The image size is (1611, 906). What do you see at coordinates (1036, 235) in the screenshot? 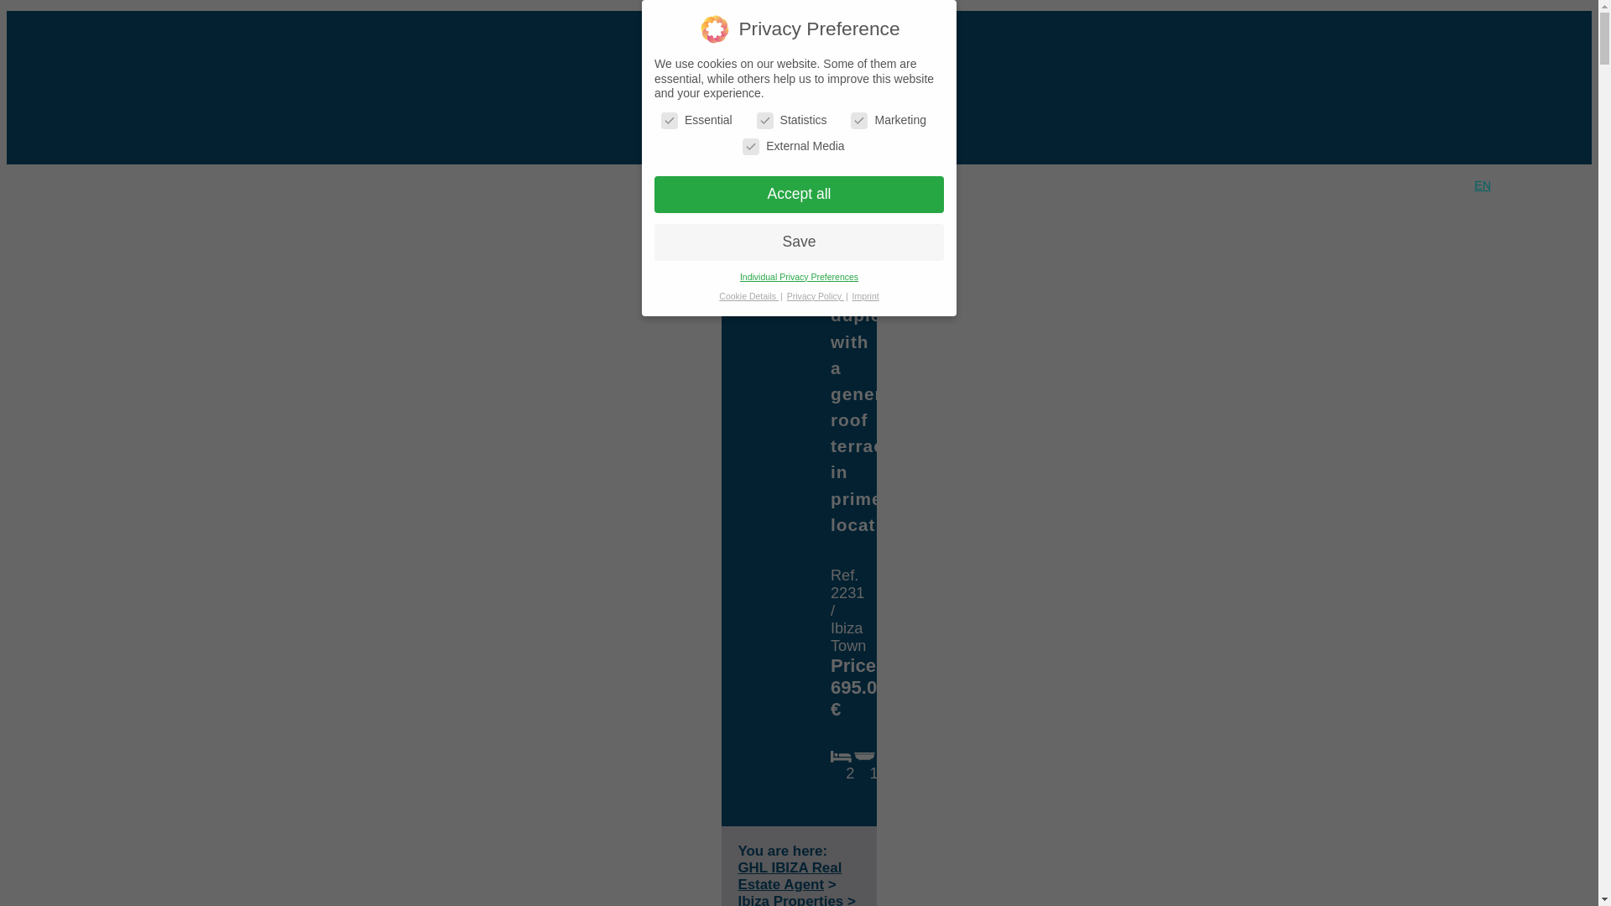
I see `MARKET` at bounding box center [1036, 235].